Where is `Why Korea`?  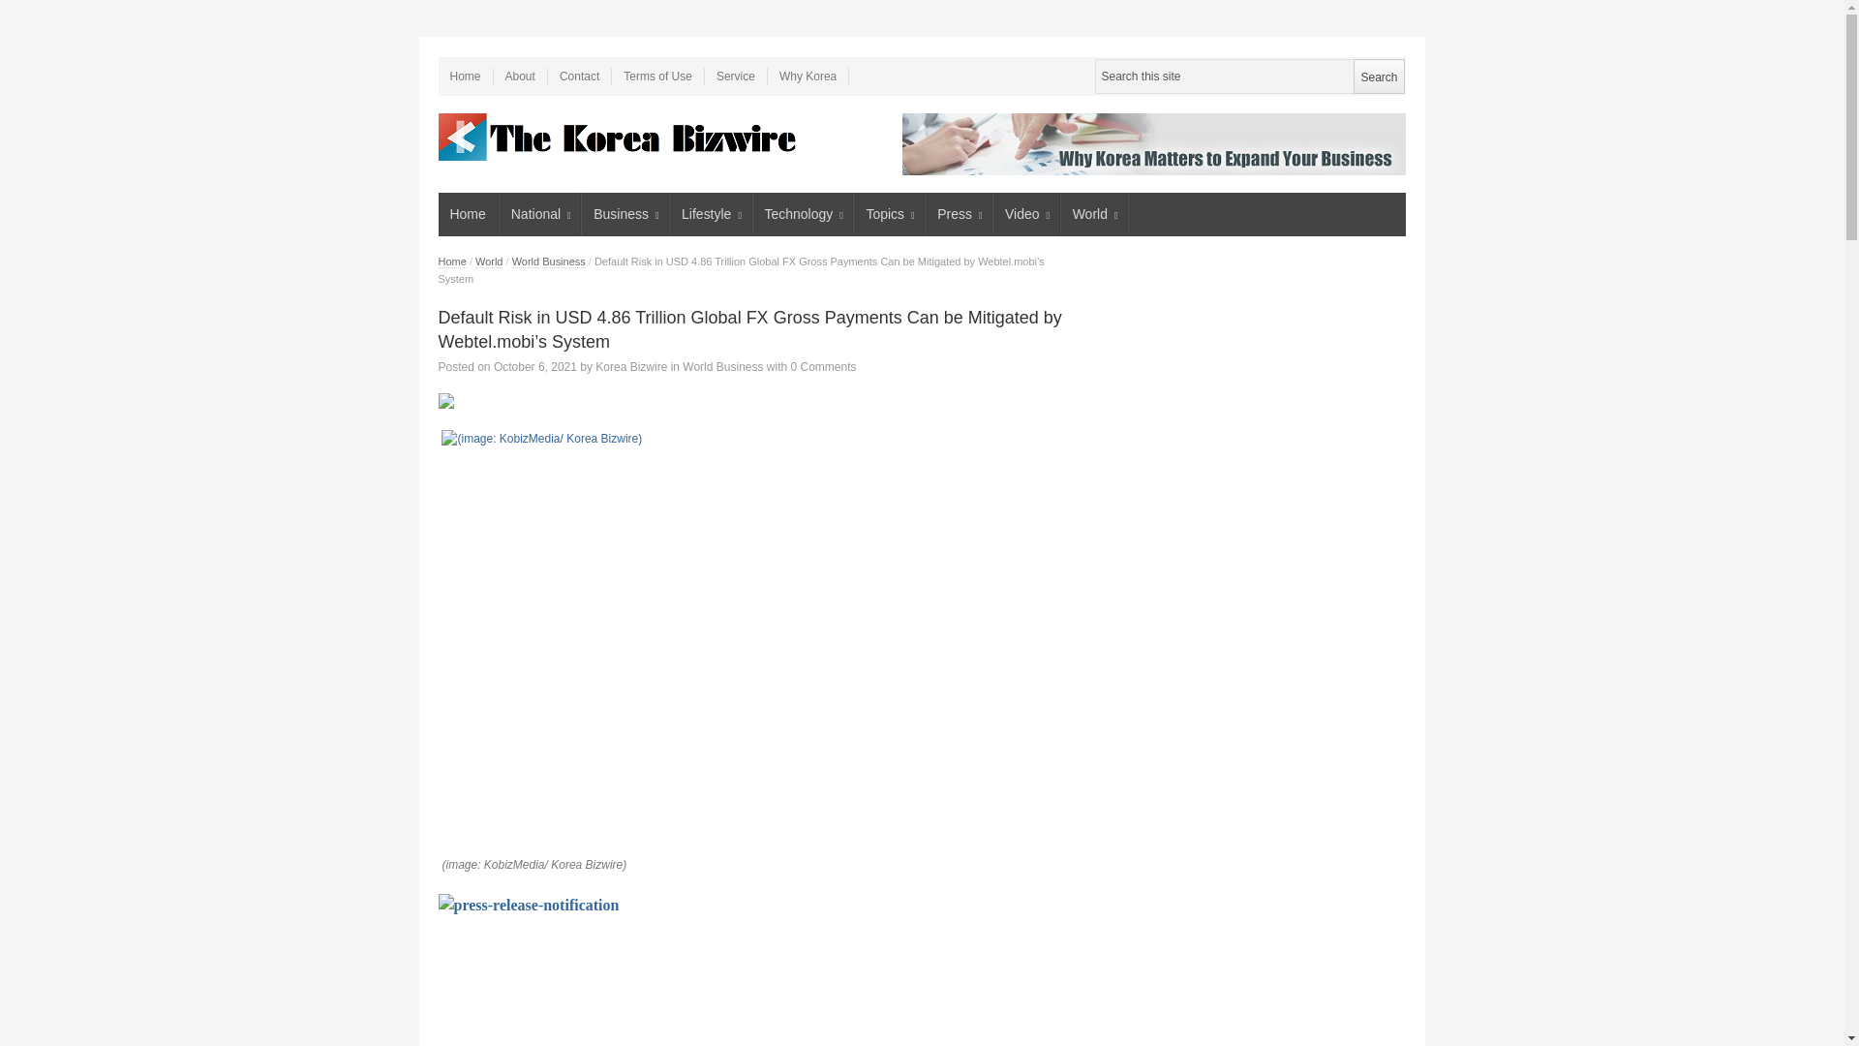 Why Korea is located at coordinates (808, 76).